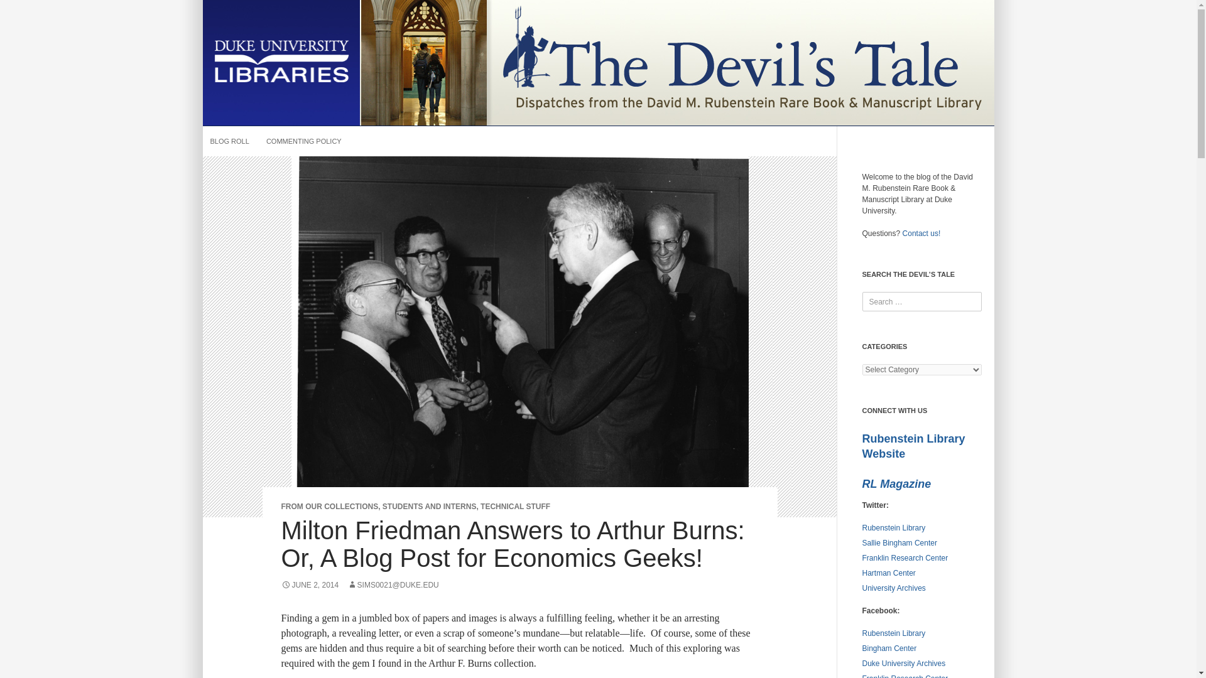 Image resolution: width=1206 pixels, height=678 pixels. I want to click on RL Magazine, so click(896, 483).